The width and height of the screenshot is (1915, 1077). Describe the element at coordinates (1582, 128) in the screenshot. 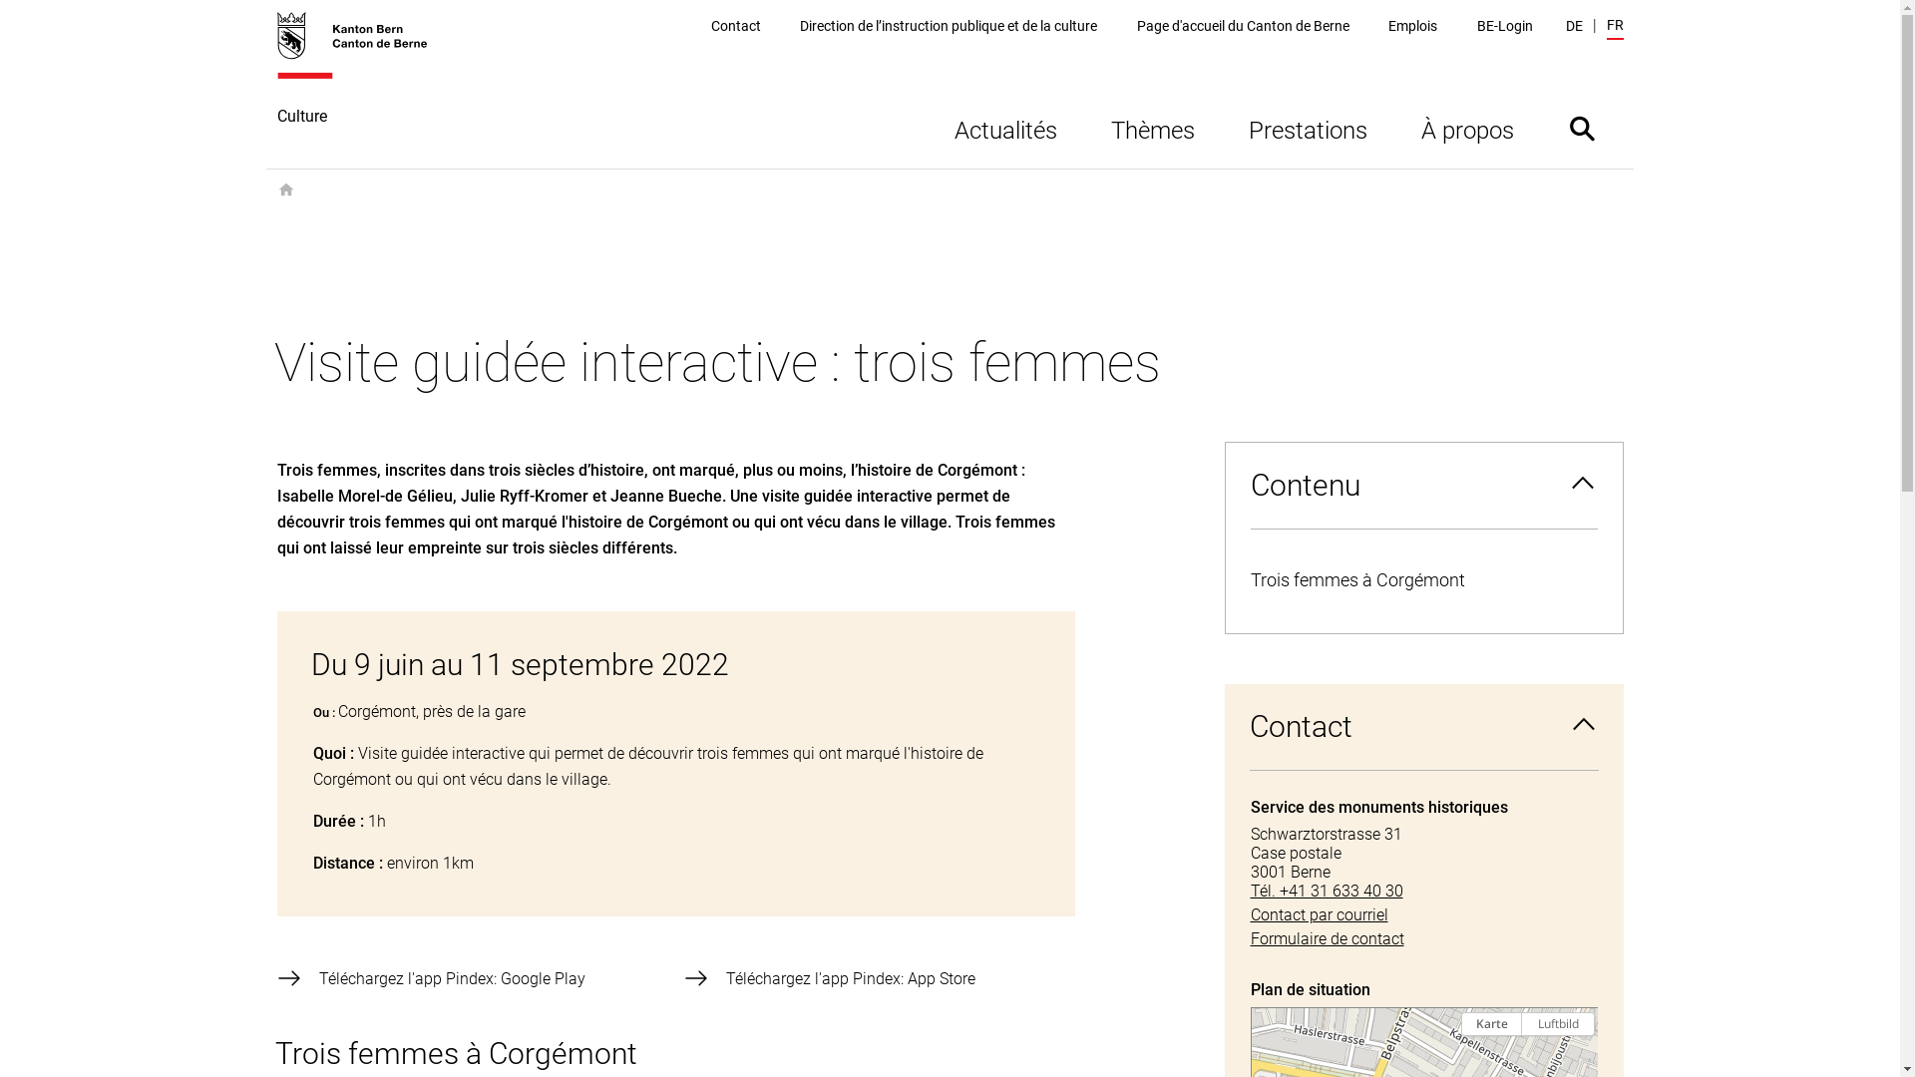

I see `Afficher/masquer la barre de recherche` at that location.